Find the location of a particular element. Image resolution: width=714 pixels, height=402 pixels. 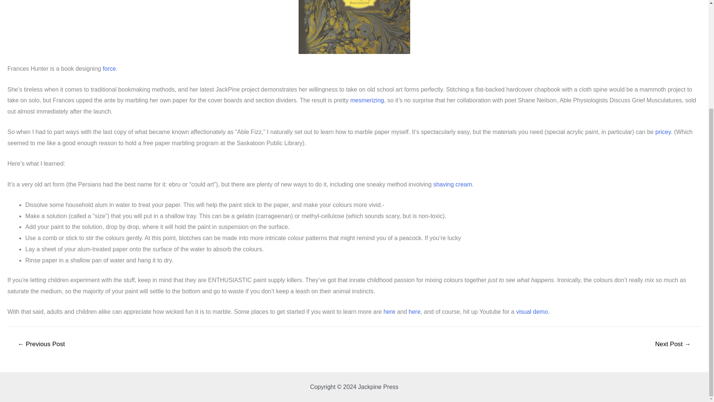

visual demo is located at coordinates (532, 312).